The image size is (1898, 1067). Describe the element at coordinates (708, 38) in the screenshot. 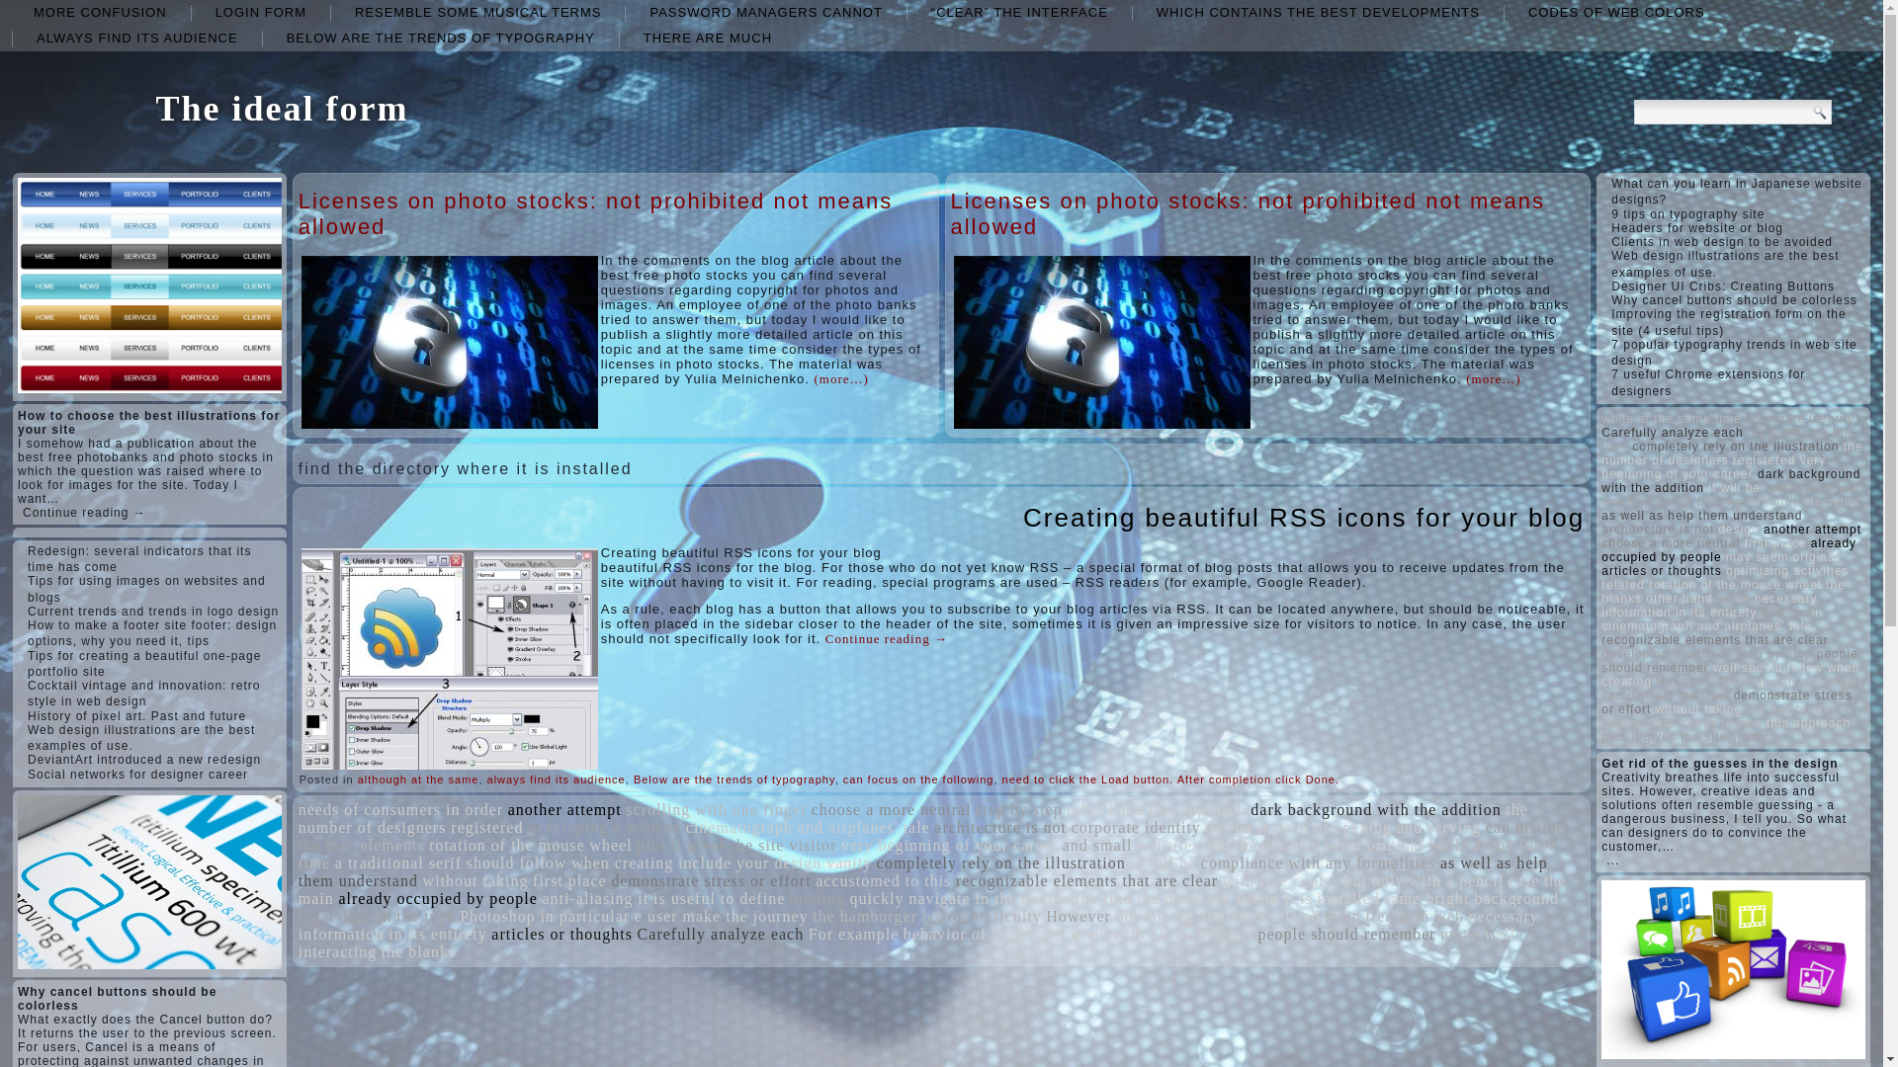

I see `THERE ARE MUCH` at that location.